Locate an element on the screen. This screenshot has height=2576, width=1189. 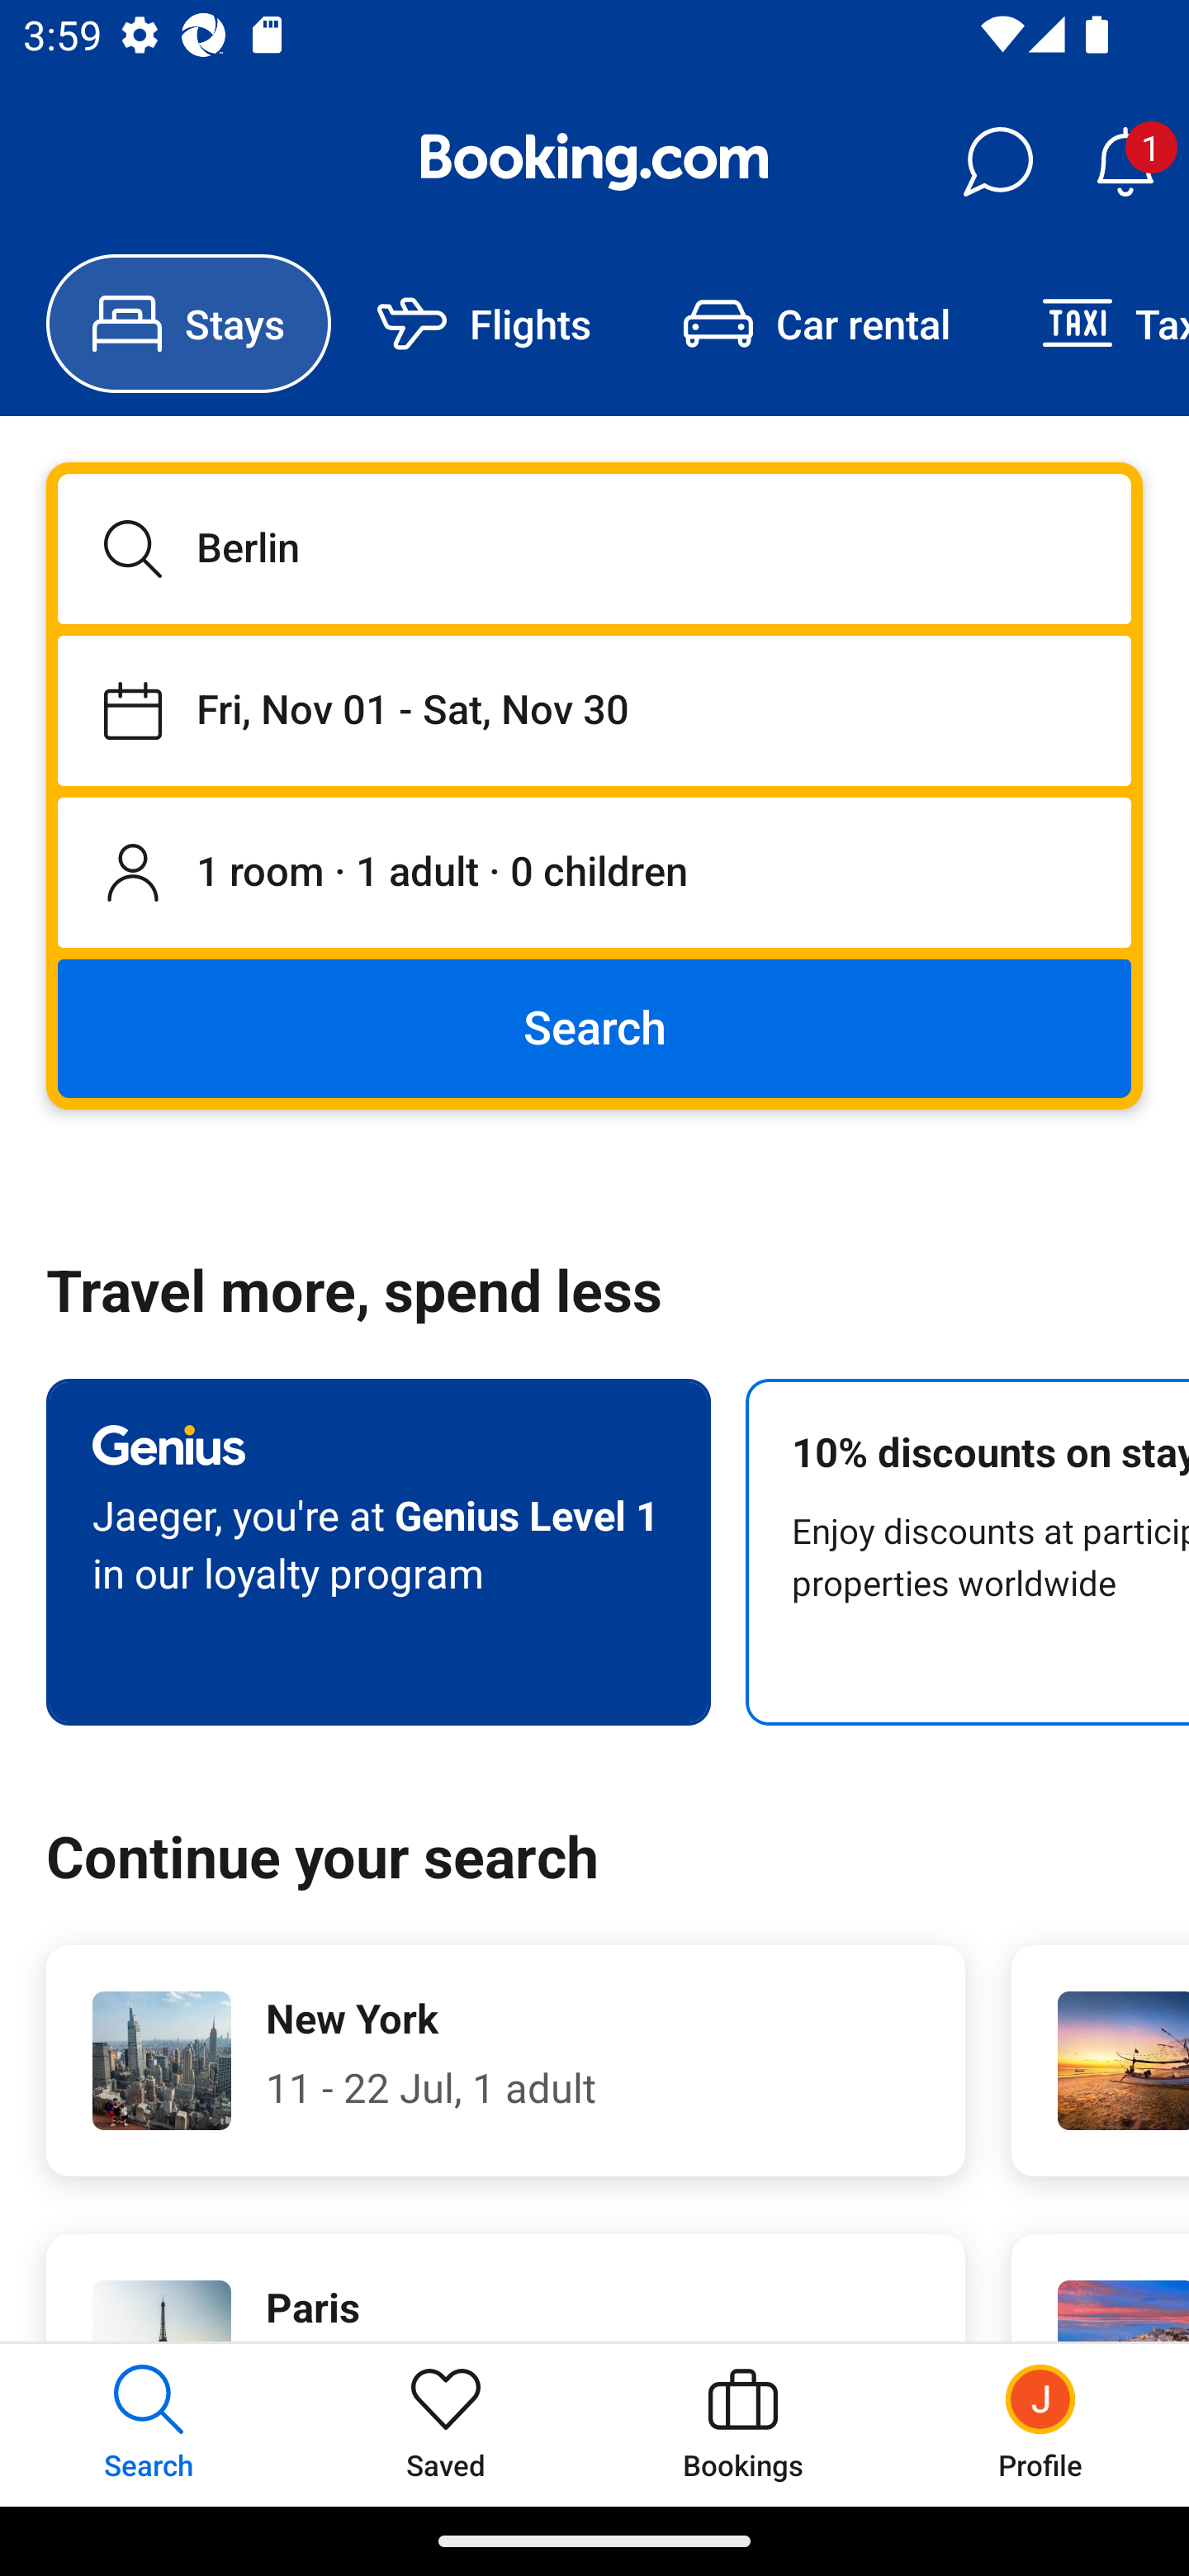
Flights is located at coordinates (484, 324).